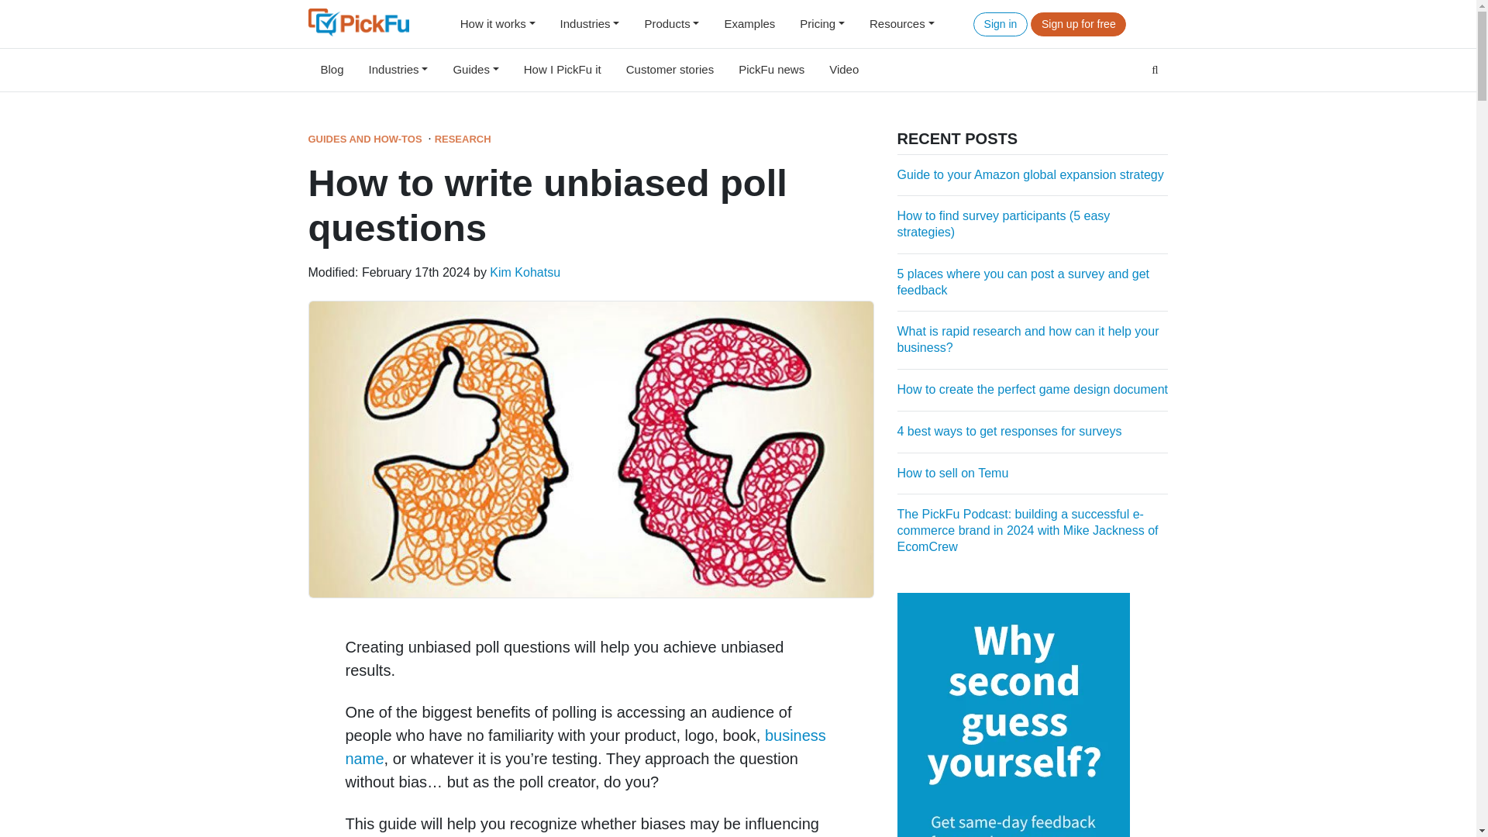 This screenshot has width=1488, height=837. What do you see at coordinates (821, 23) in the screenshot?
I see `Pricing` at bounding box center [821, 23].